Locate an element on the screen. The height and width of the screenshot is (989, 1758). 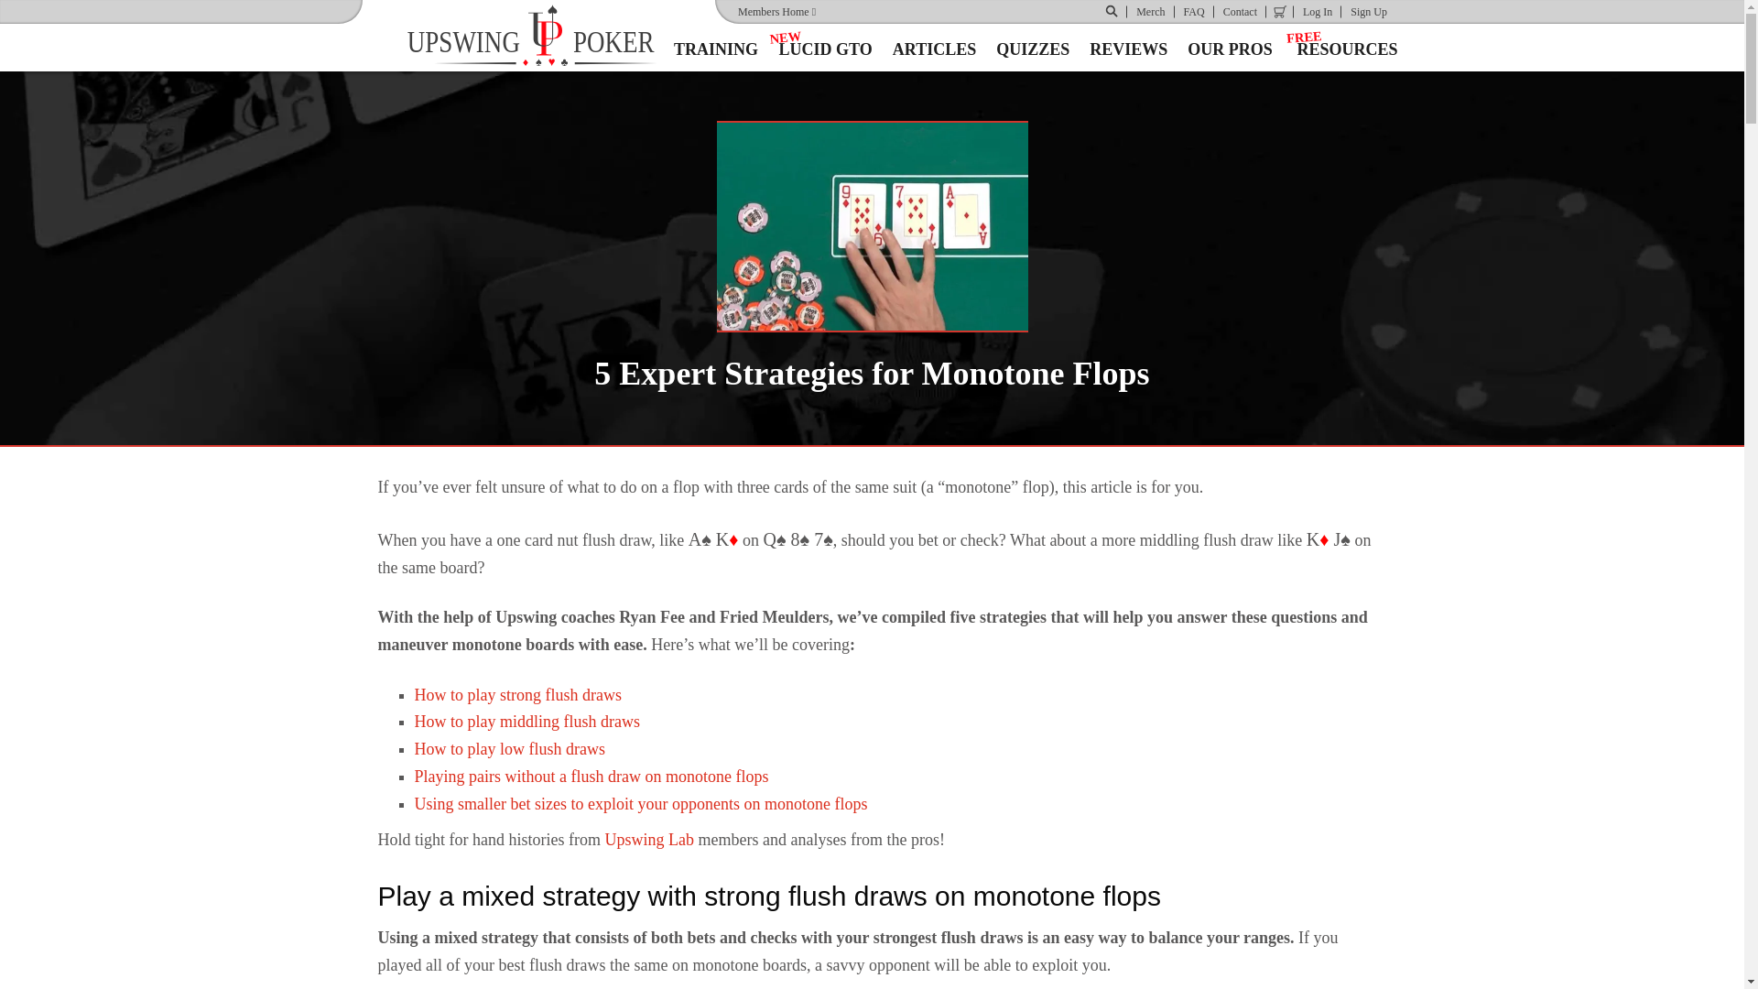
Merch is located at coordinates (1280, 11).